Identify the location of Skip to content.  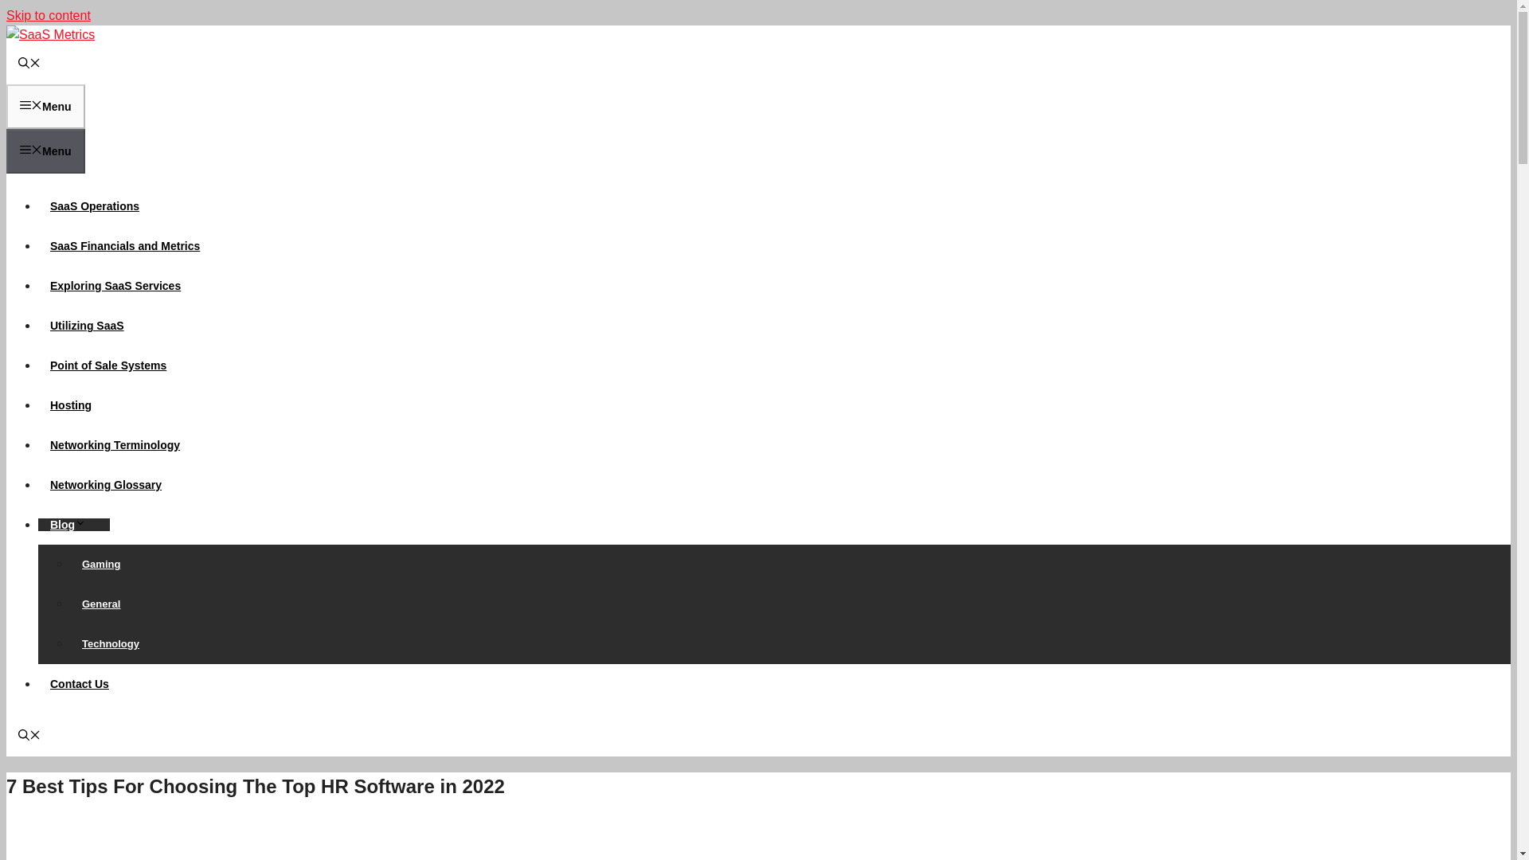
(48, 15).